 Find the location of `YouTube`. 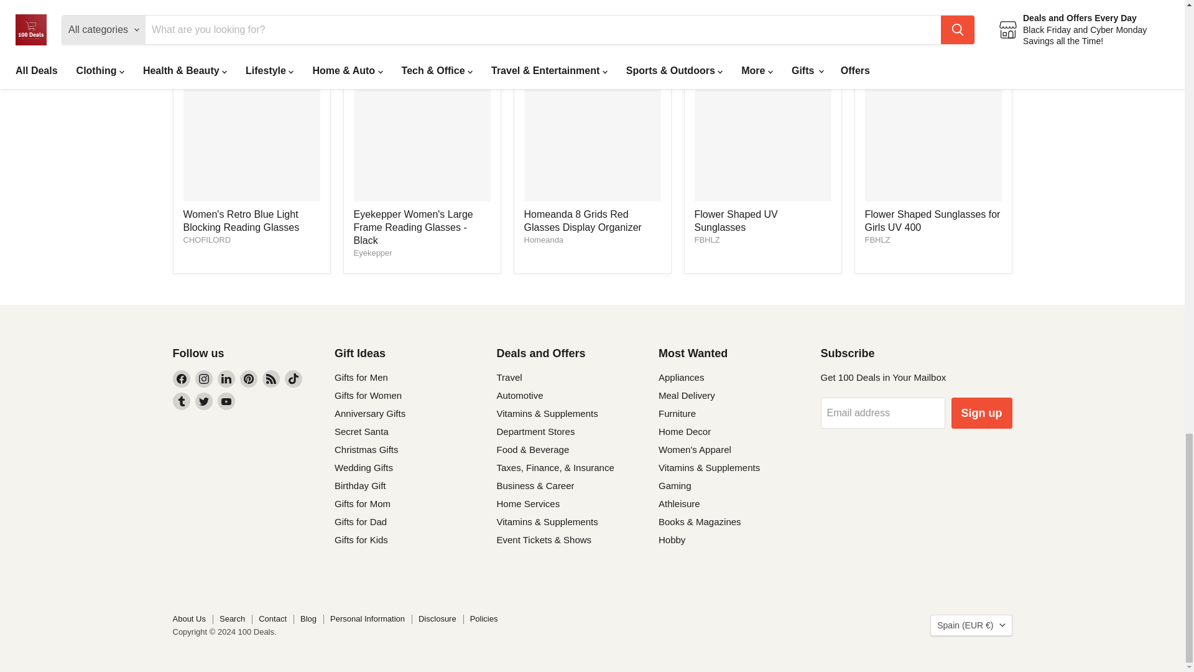

YouTube is located at coordinates (226, 401).